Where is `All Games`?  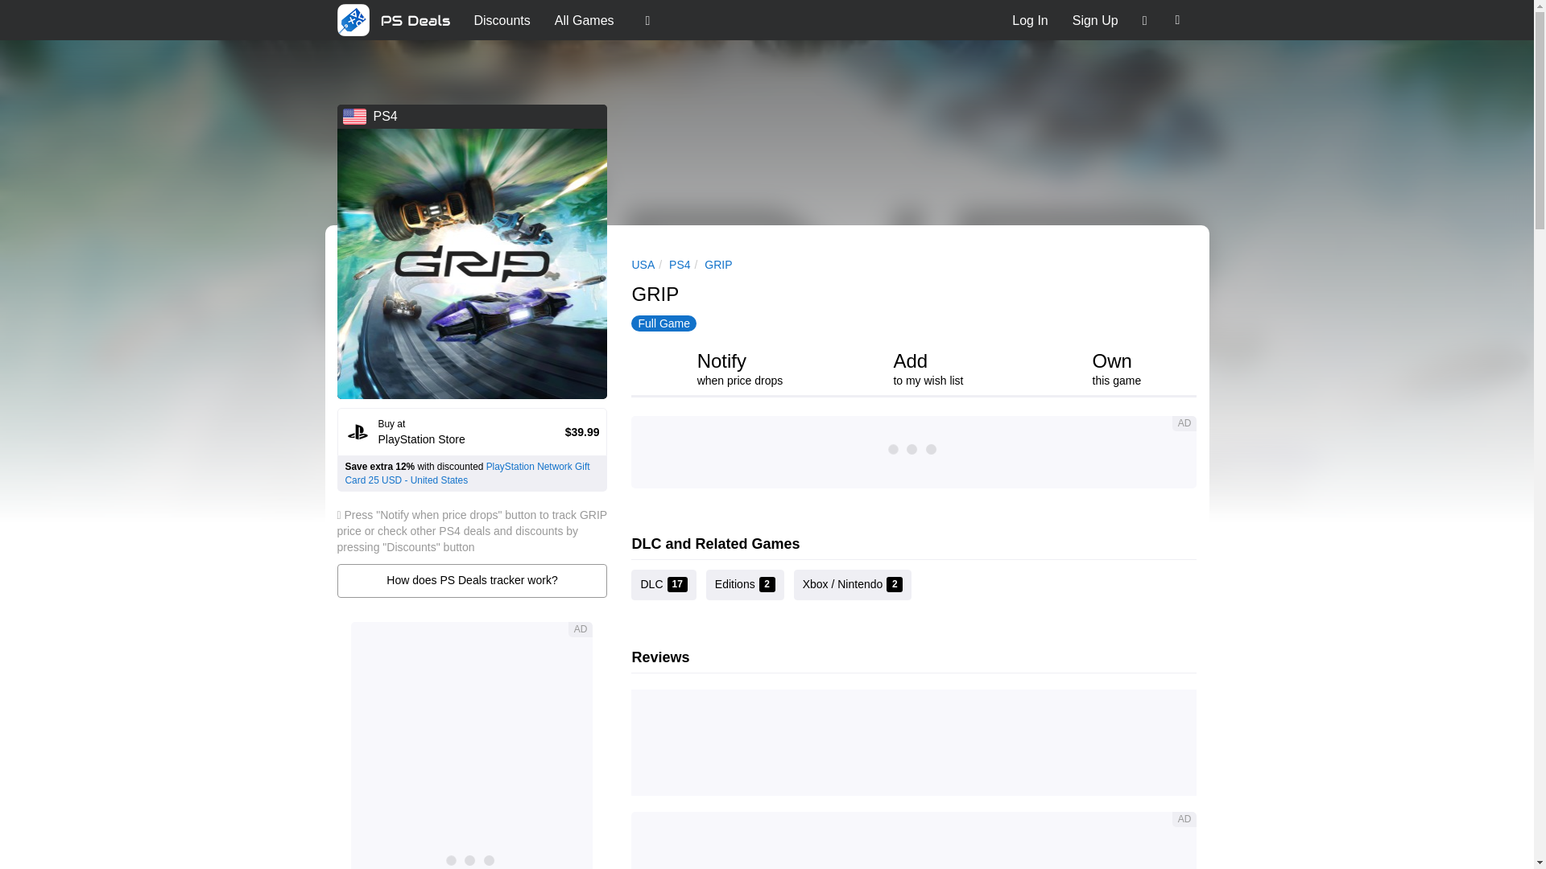 All Games is located at coordinates (584, 19).